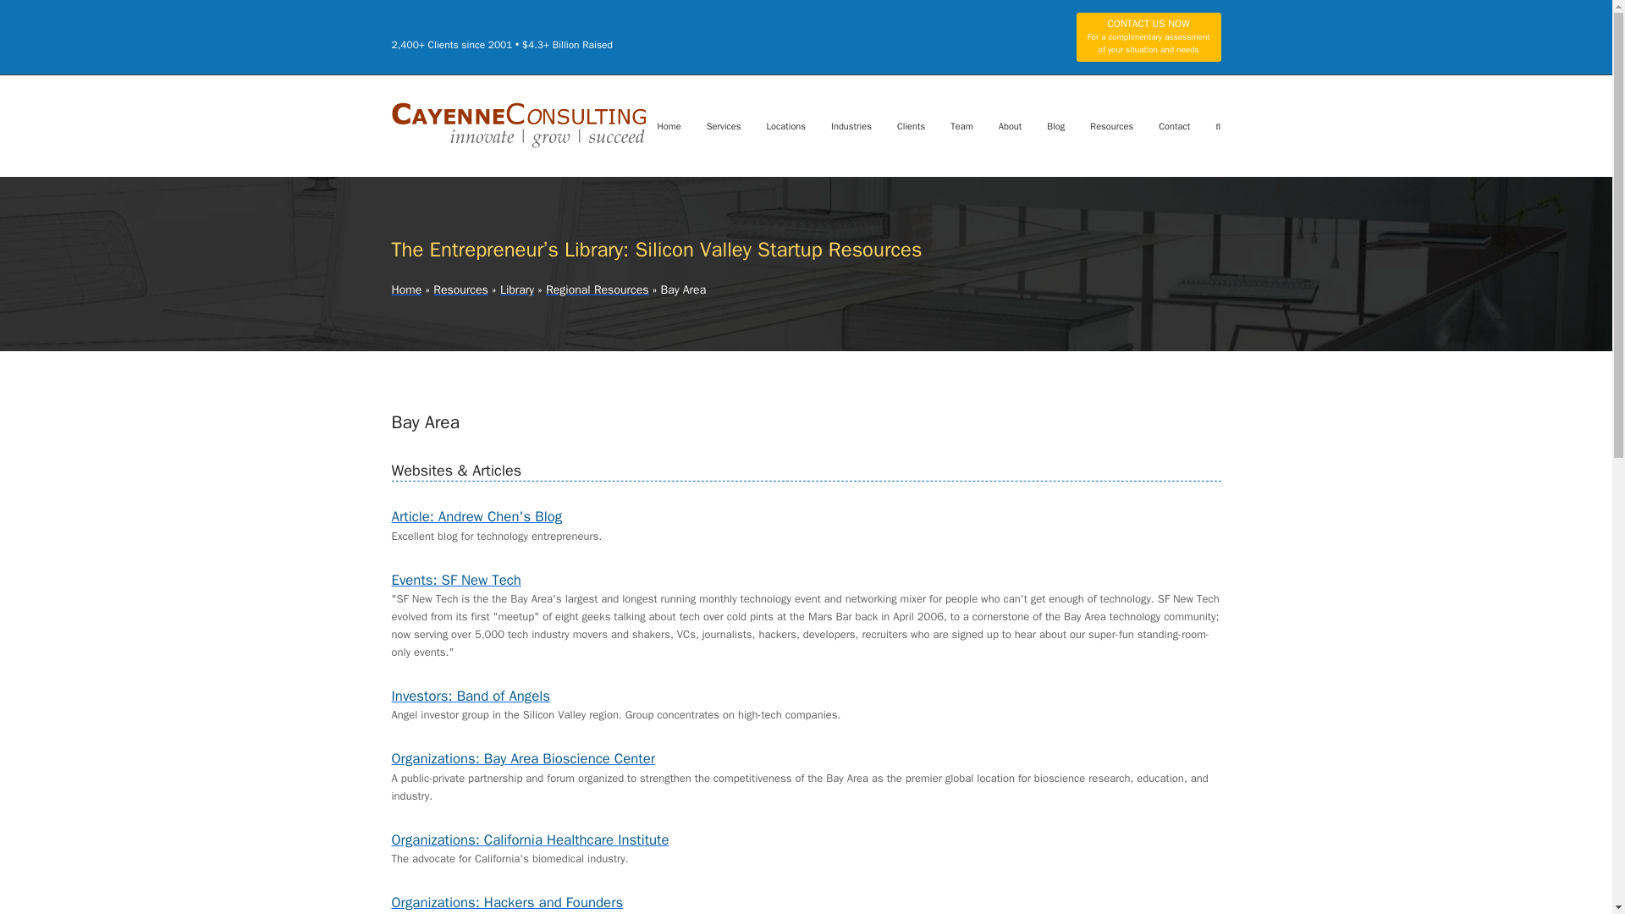 The image size is (1625, 914). What do you see at coordinates (1149, 37) in the screenshot?
I see `Contact us now for a free assessment` at bounding box center [1149, 37].